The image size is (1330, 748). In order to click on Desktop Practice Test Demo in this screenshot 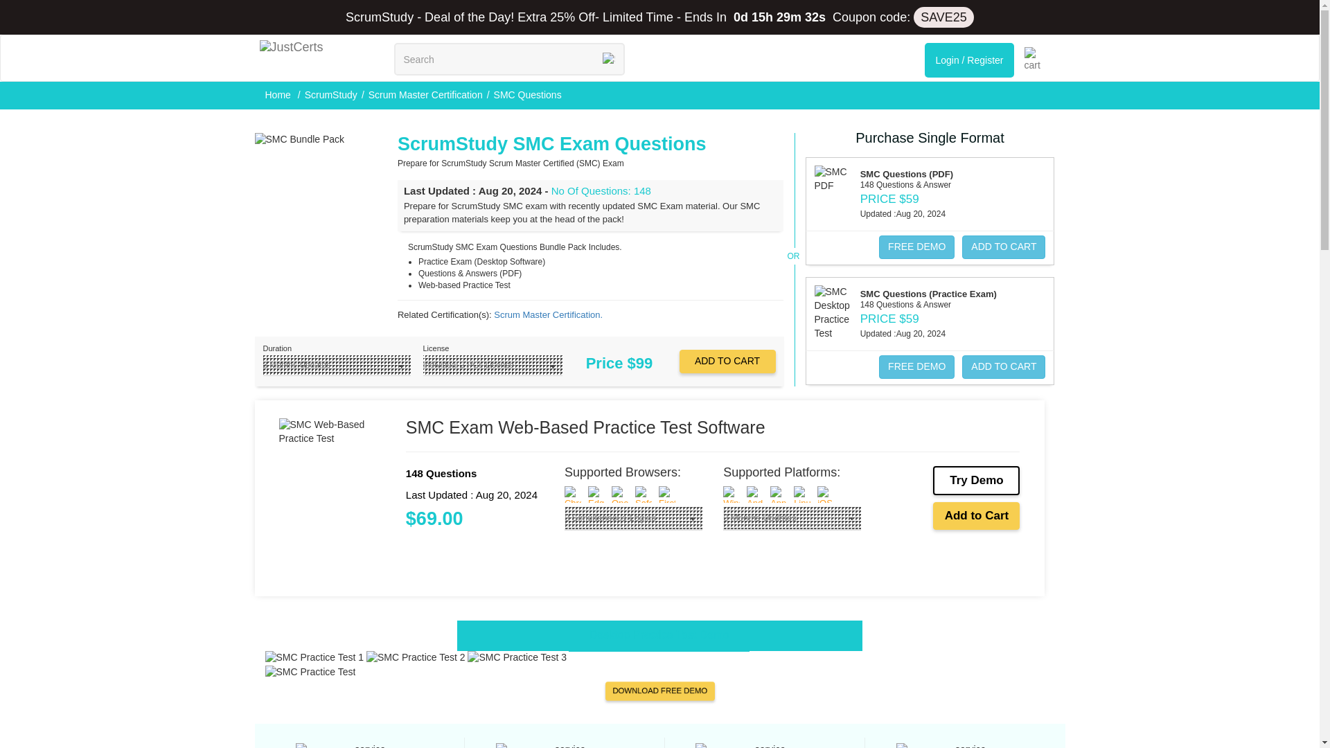, I will do `click(659, 636)`.